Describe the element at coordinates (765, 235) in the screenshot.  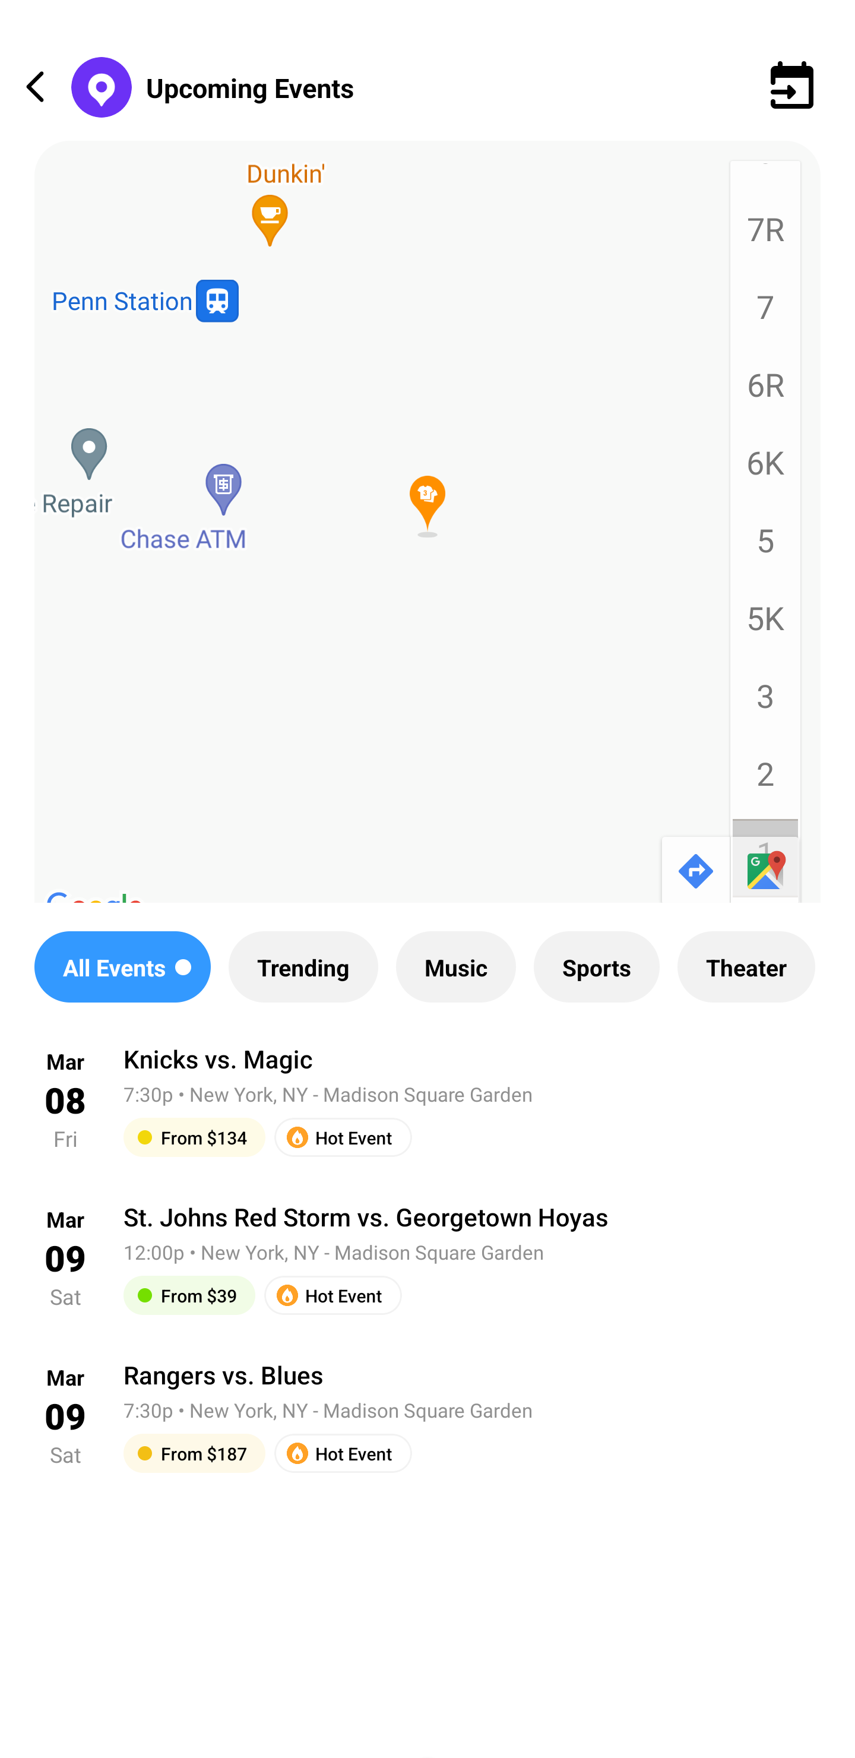
I see `7R Level 7R` at that location.